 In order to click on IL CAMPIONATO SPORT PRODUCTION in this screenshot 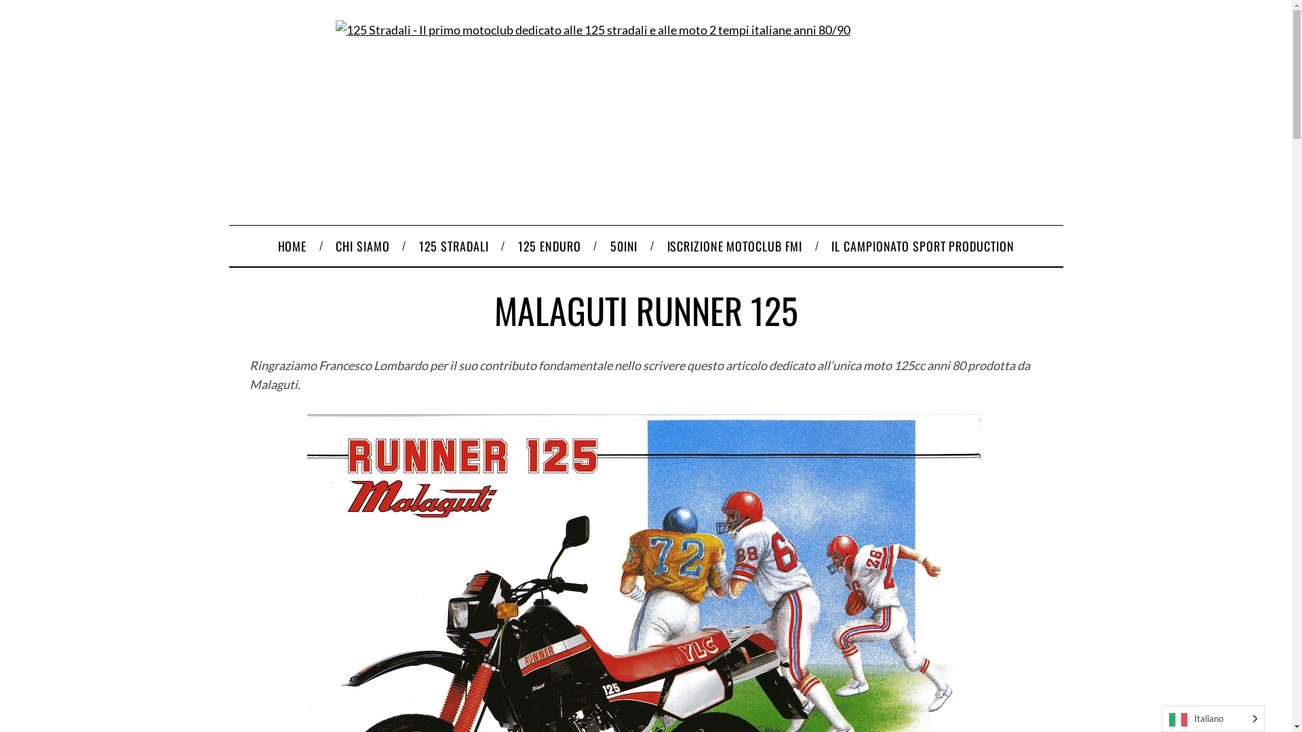, I will do `click(923, 246)`.